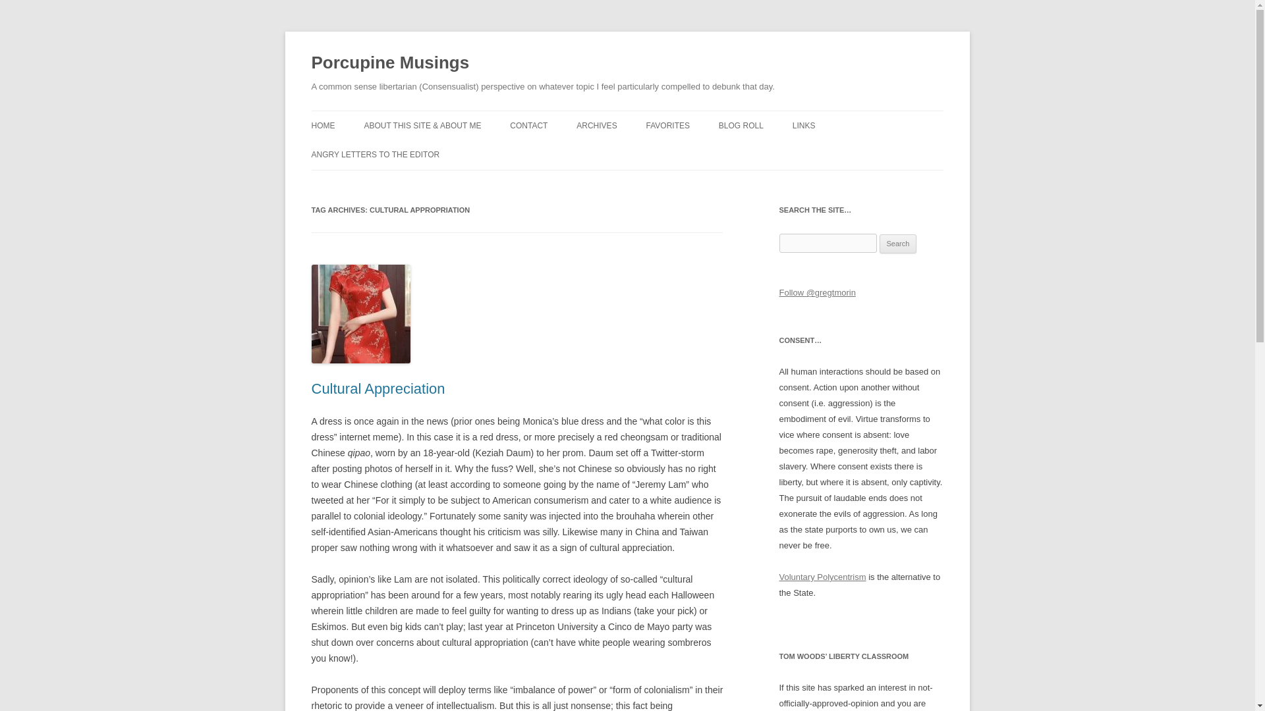 This screenshot has height=711, width=1265. Describe the element at coordinates (712, 161) in the screenshot. I see `THE DEBATE THAT NEVER HAPPENED` at that location.